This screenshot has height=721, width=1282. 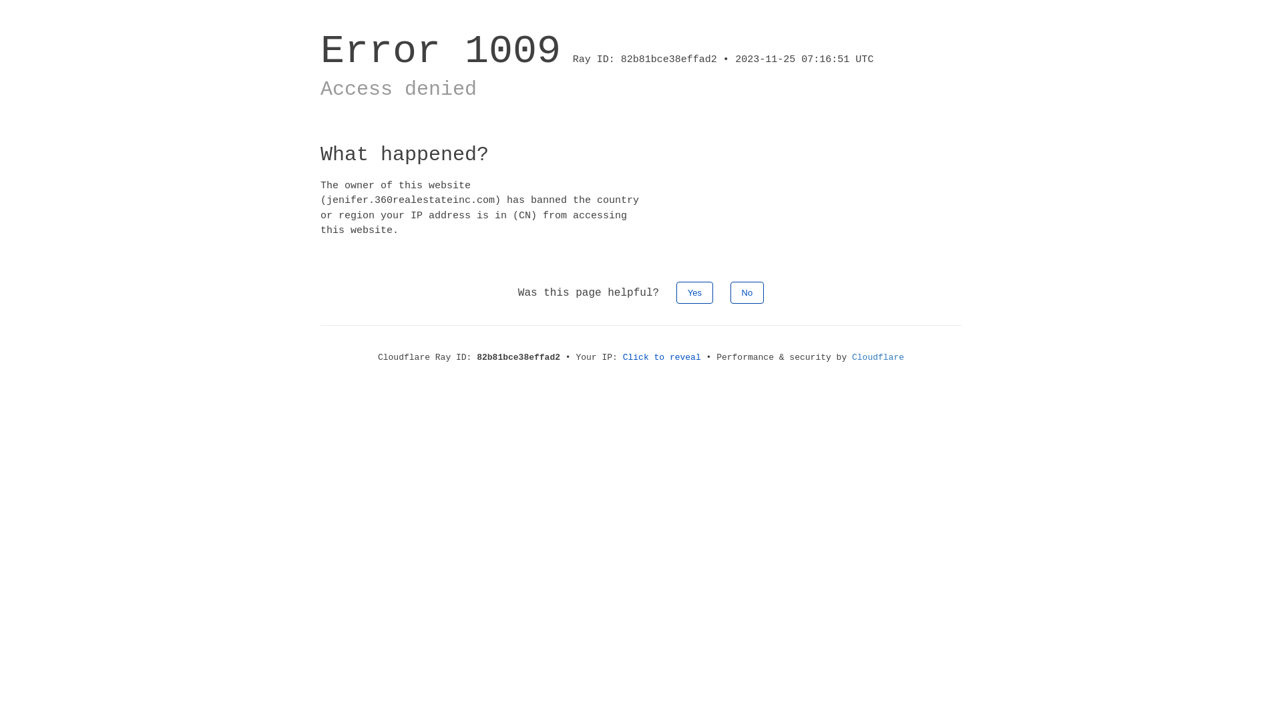 What do you see at coordinates (878, 358) in the screenshot?
I see `Cloudflare` at bounding box center [878, 358].